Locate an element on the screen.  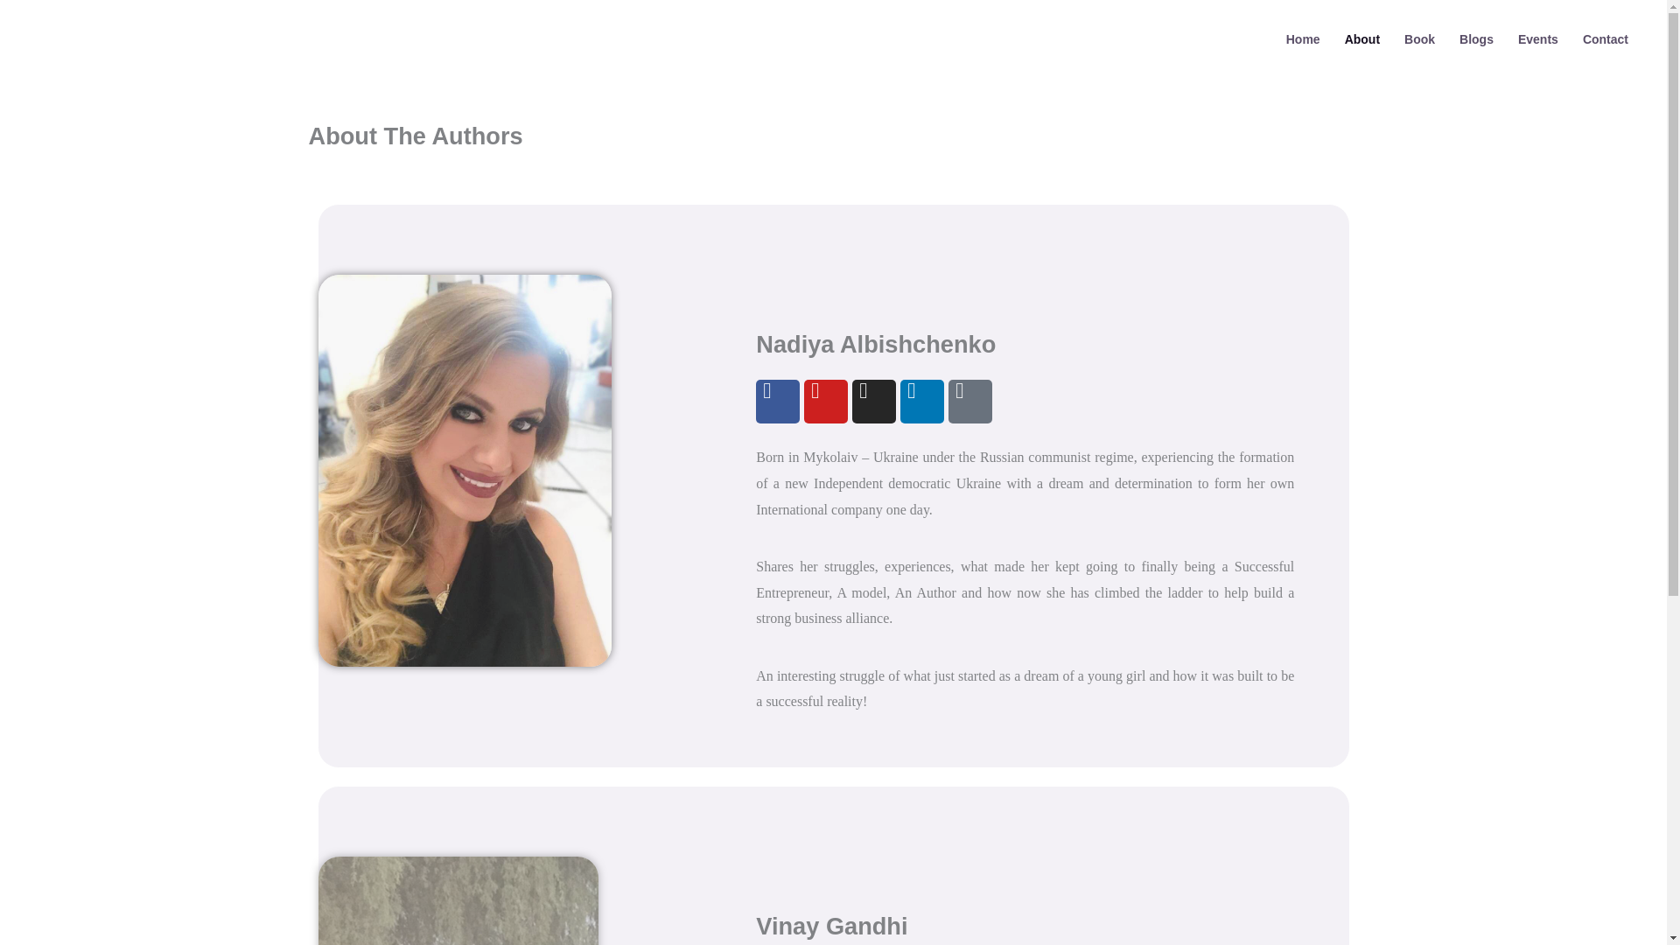
Home is located at coordinates (1302, 38).